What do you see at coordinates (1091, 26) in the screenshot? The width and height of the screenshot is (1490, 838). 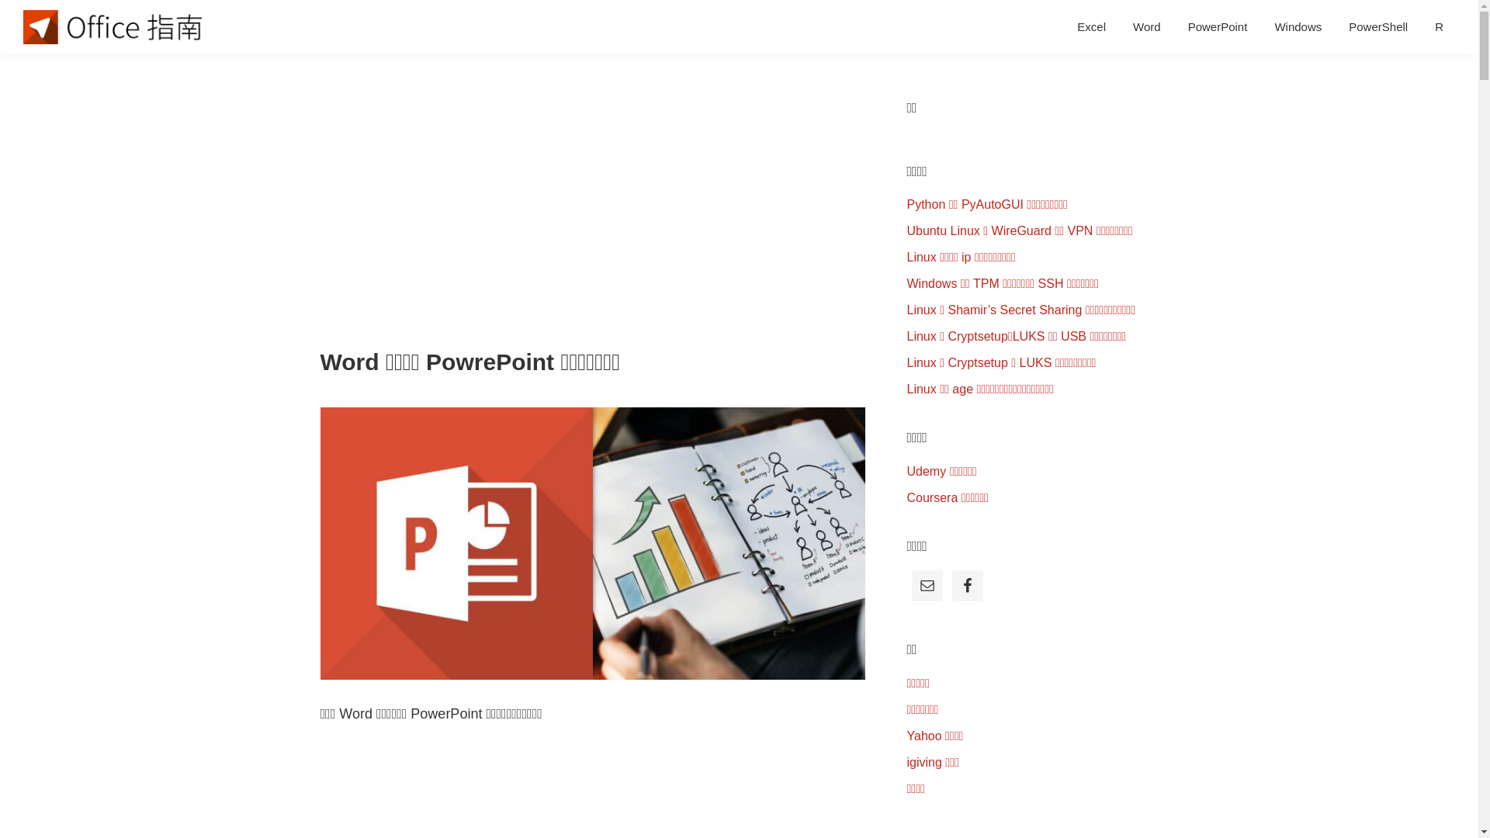 I see `Excel` at bounding box center [1091, 26].